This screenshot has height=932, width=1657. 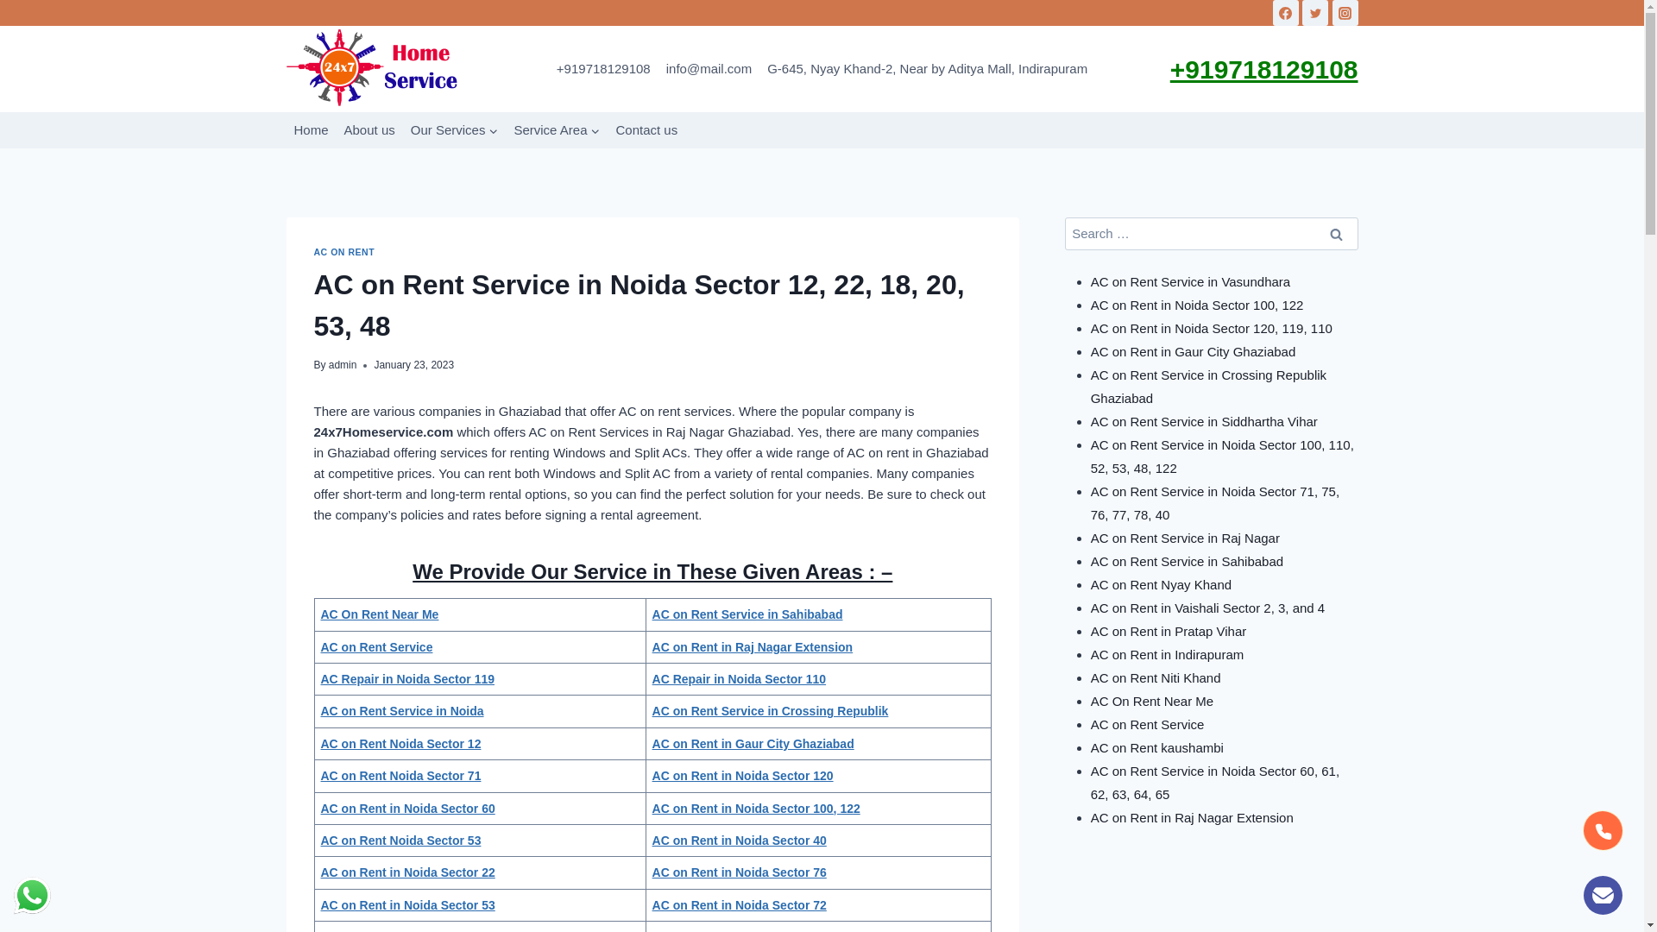 What do you see at coordinates (771, 711) in the screenshot?
I see `AC on Rent Service in Crossing Republik` at bounding box center [771, 711].